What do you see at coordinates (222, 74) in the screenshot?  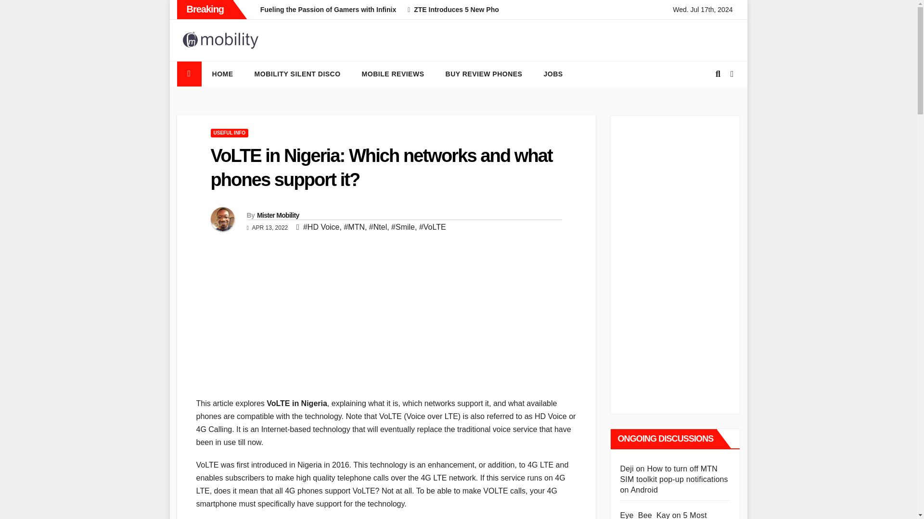 I see `HOME` at bounding box center [222, 74].